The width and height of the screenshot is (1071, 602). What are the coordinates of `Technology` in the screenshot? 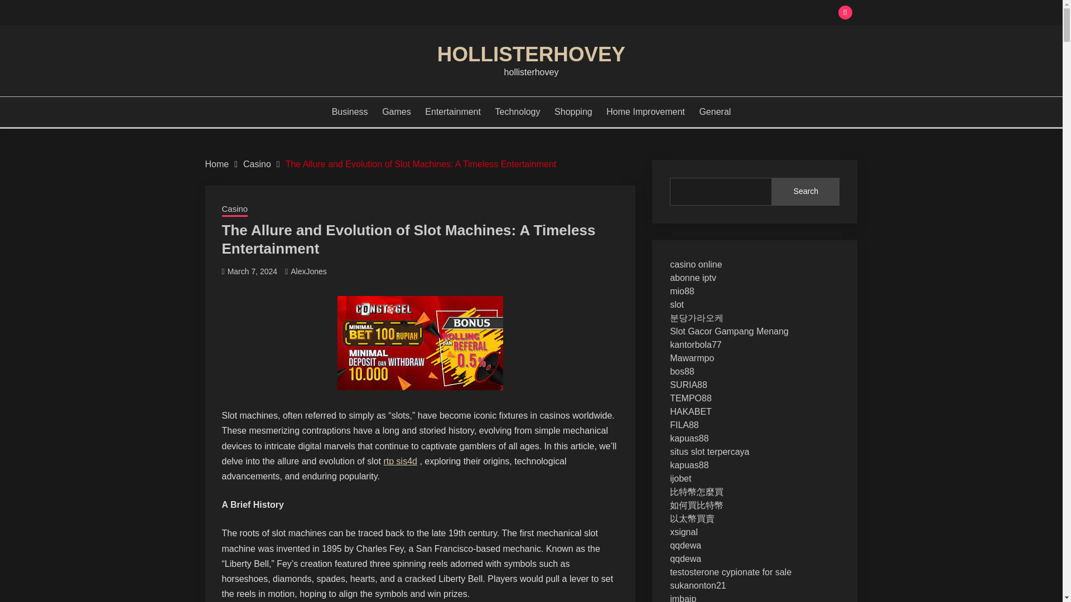 It's located at (518, 111).